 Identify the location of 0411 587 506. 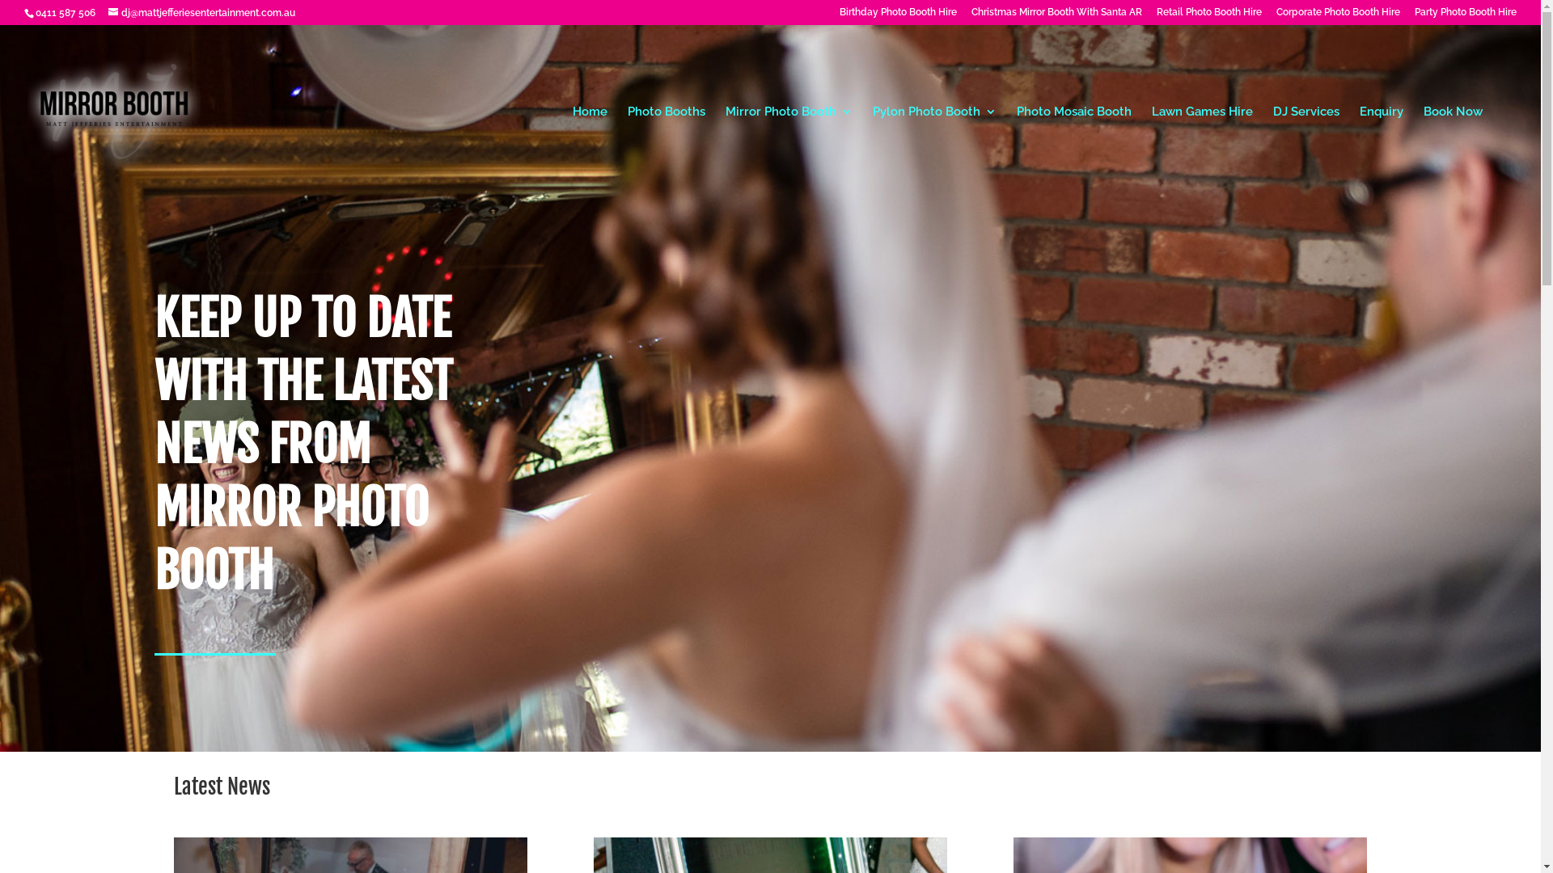
(65, 13).